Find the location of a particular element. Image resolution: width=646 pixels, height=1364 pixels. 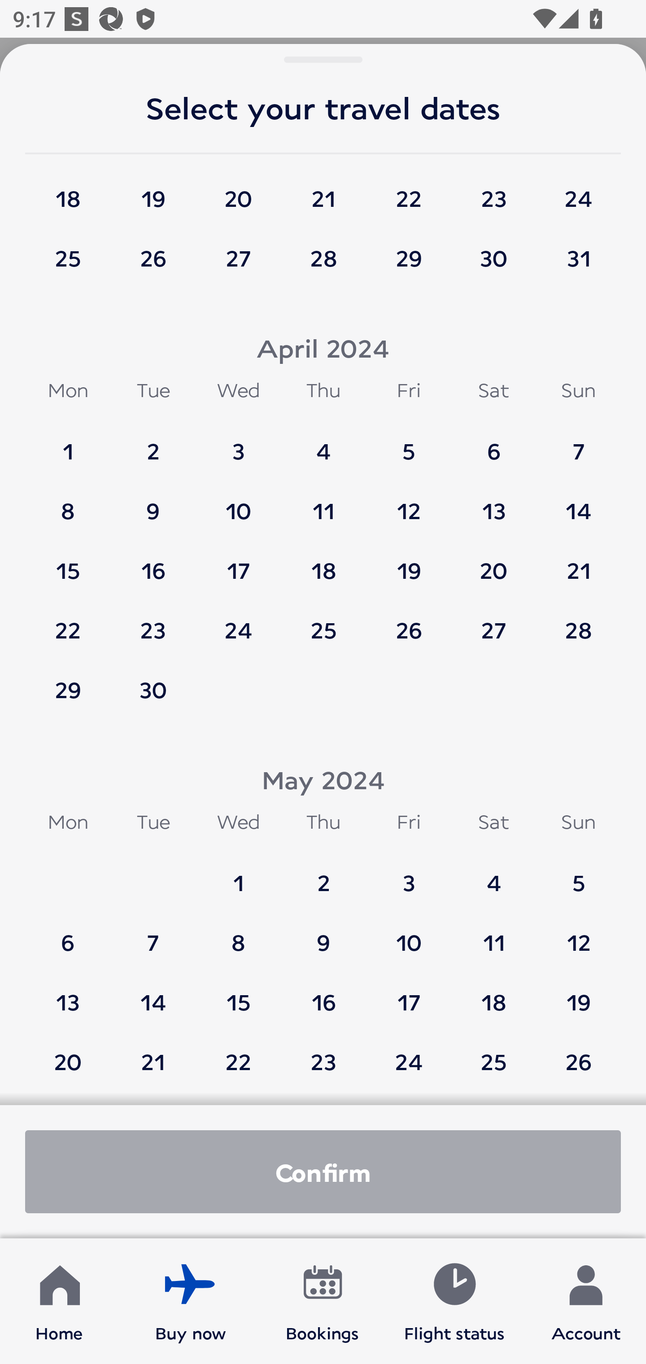

27 is located at coordinates (238, 258).